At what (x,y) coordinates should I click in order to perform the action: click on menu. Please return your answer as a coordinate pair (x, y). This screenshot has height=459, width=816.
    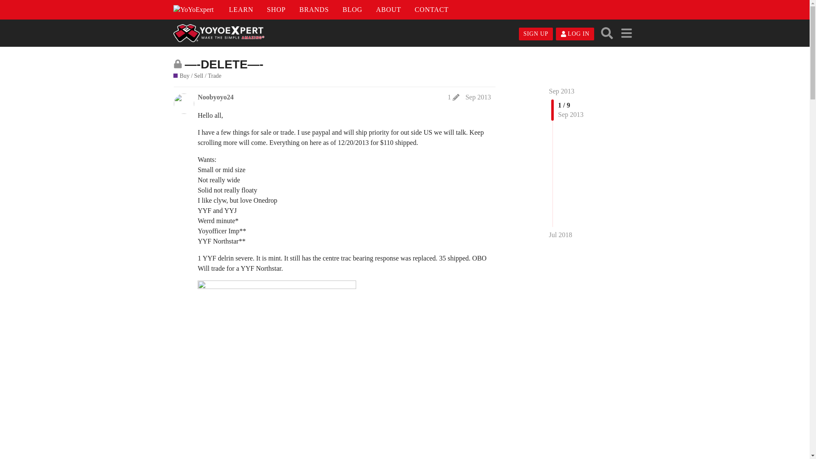
    Looking at the image, I should click on (626, 33).